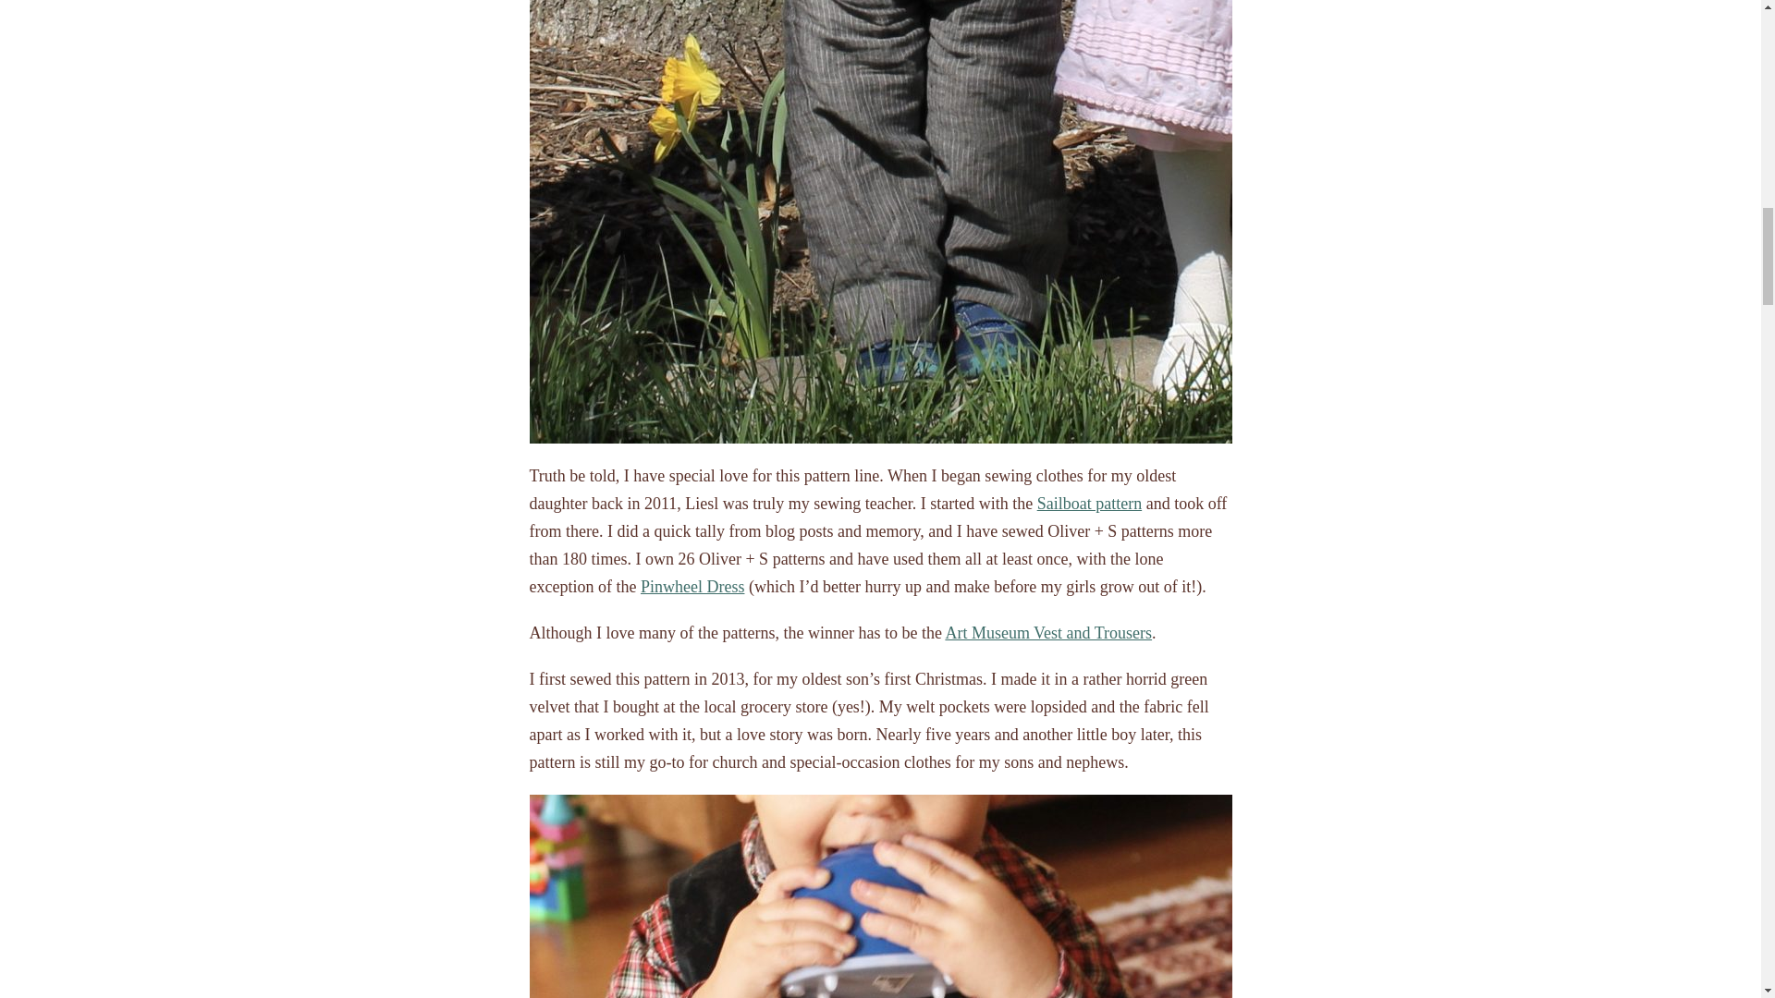 The height and width of the screenshot is (998, 1775). What do you see at coordinates (1048, 633) in the screenshot?
I see `Art Museum Vest and Trousers` at bounding box center [1048, 633].